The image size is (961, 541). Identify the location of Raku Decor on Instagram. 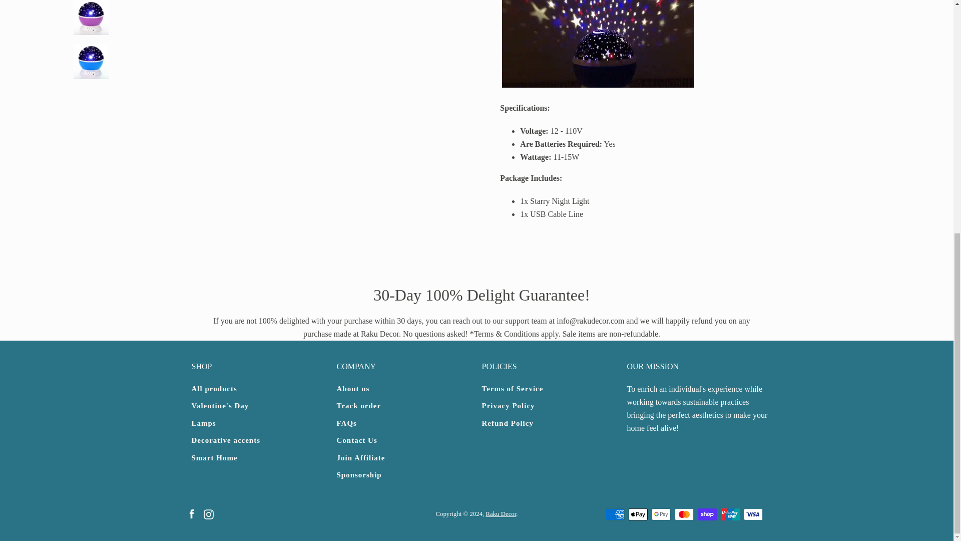
(208, 513).